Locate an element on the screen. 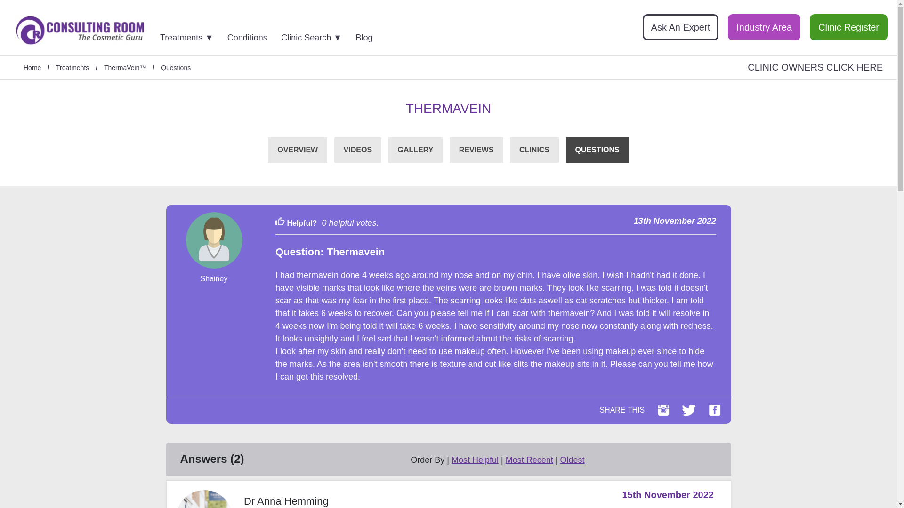  CLINICS is located at coordinates (534, 150).